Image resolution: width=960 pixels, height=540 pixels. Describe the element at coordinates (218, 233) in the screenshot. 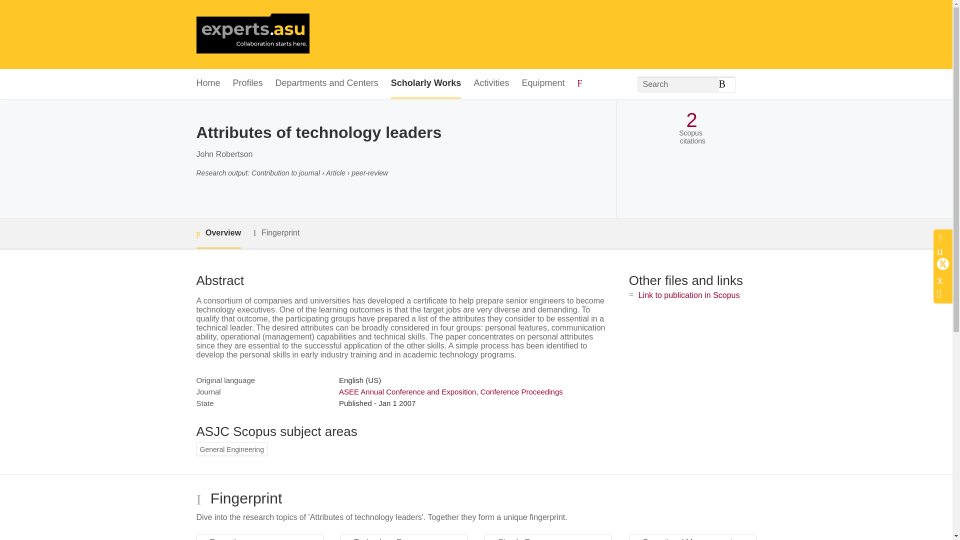

I see `Overview` at that location.